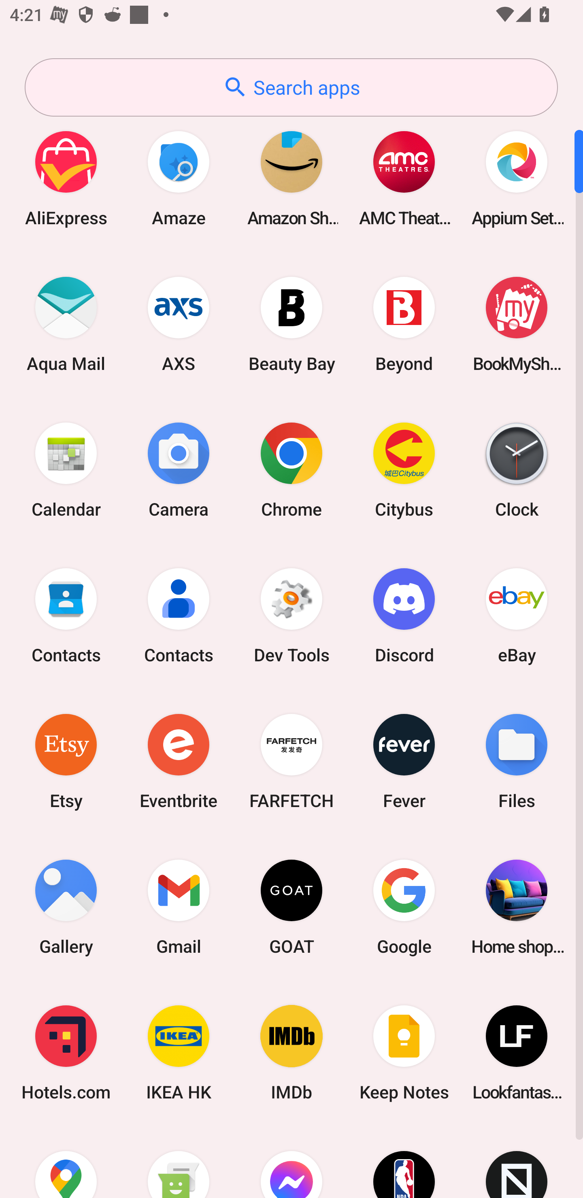  Describe the element at coordinates (66, 1053) in the screenshot. I see `Hotels.com` at that location.